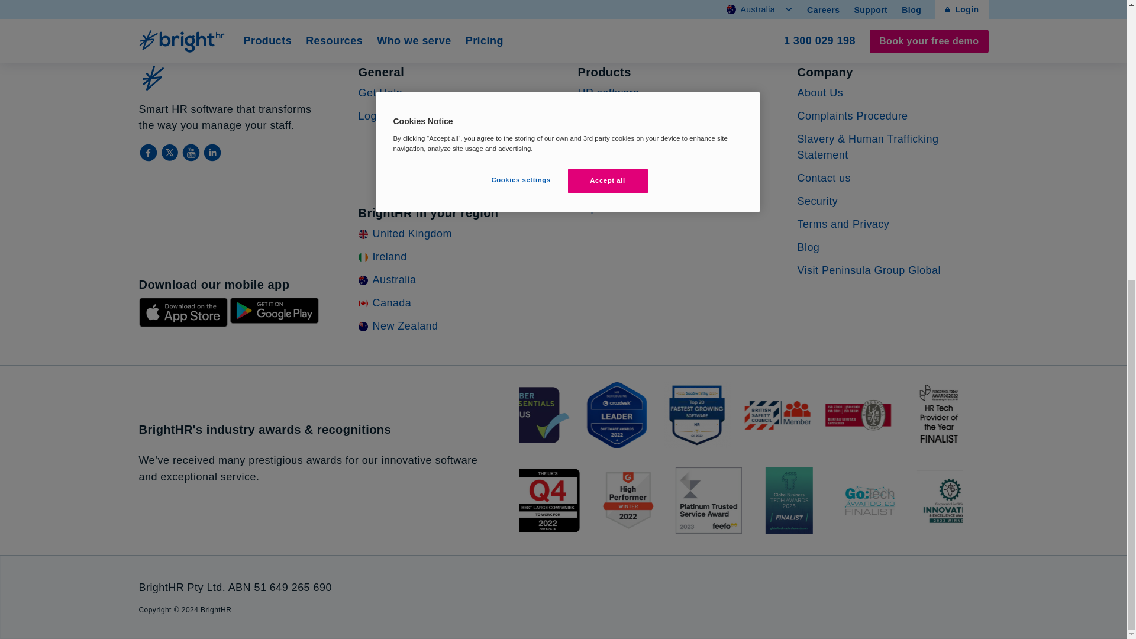  What do you see at coordinates (618, 208) in the screenshot?
I see `LinkedIn` at bounding box center [618, 208].